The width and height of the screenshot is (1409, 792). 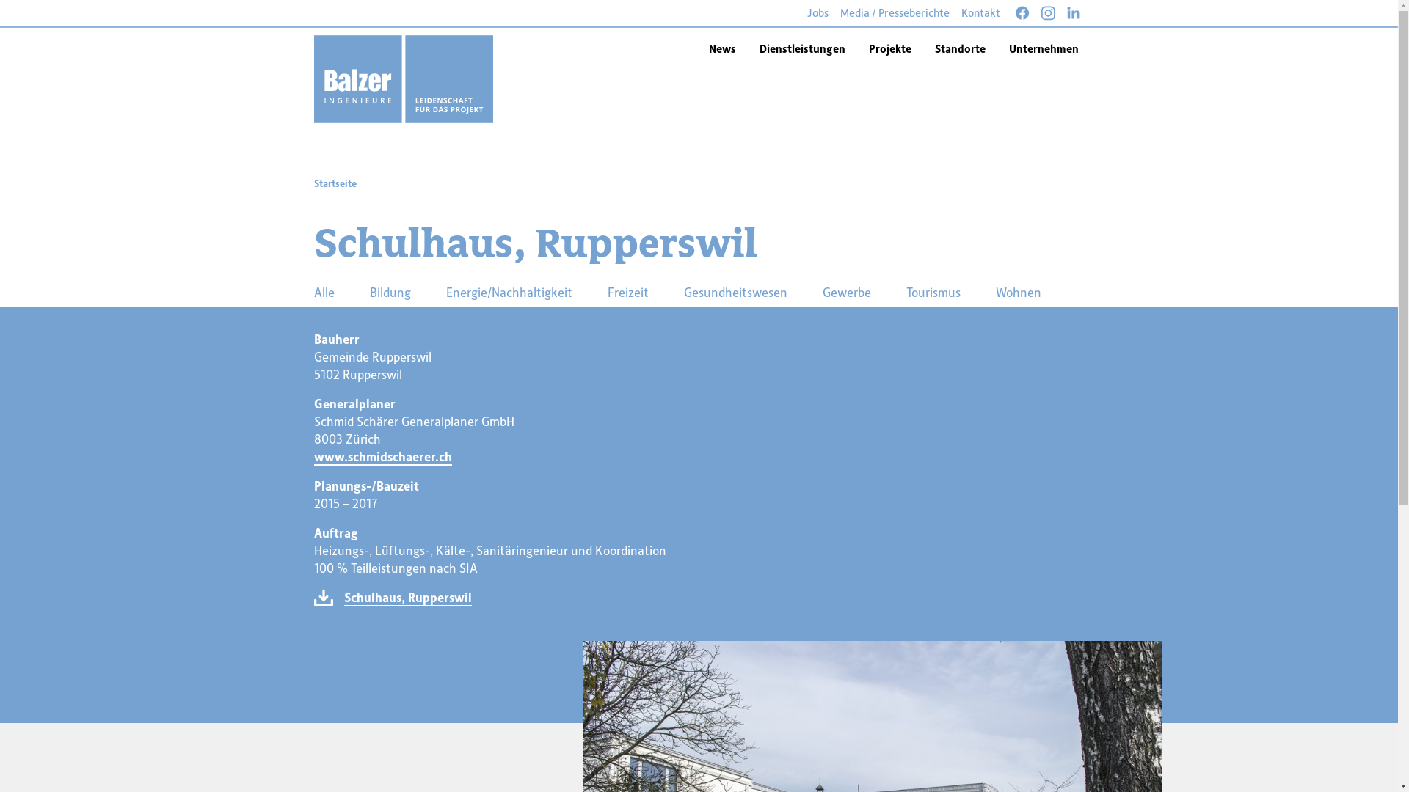 I want to click on Freizeit, so click(x=628, y=292).